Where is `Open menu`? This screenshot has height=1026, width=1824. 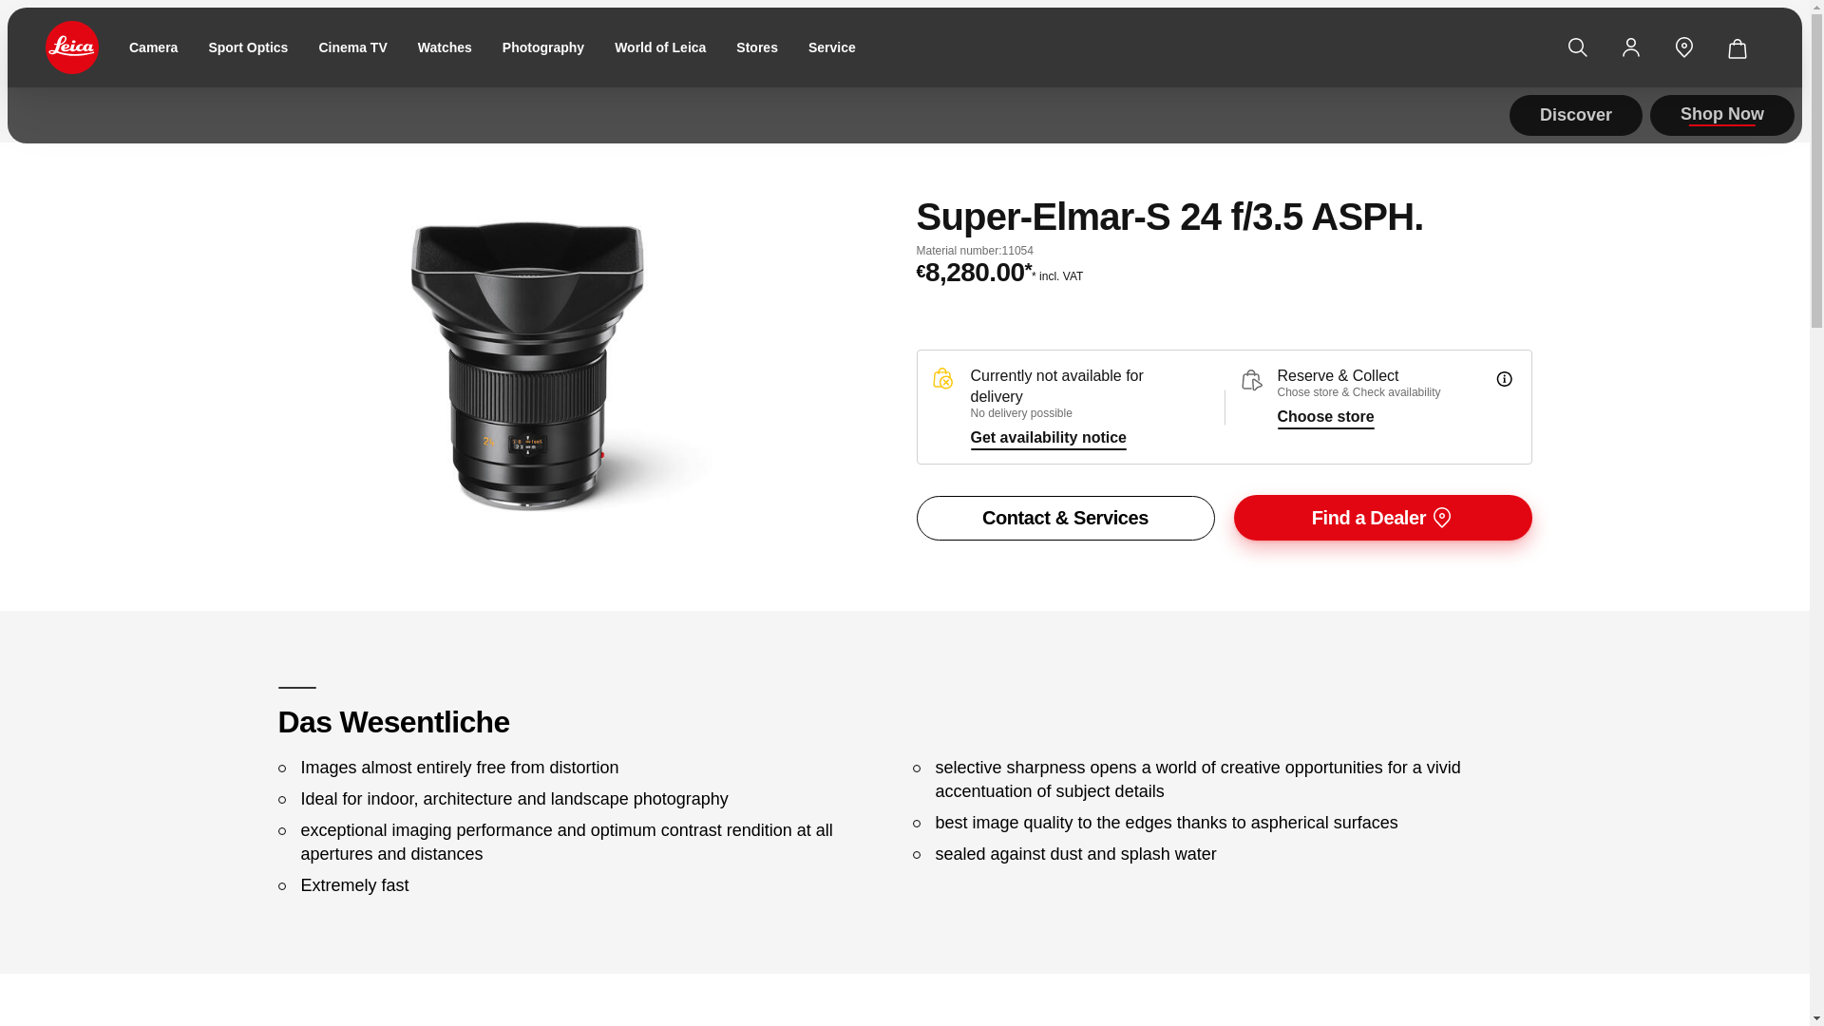 Open menu is located at coordinates (9, 7).